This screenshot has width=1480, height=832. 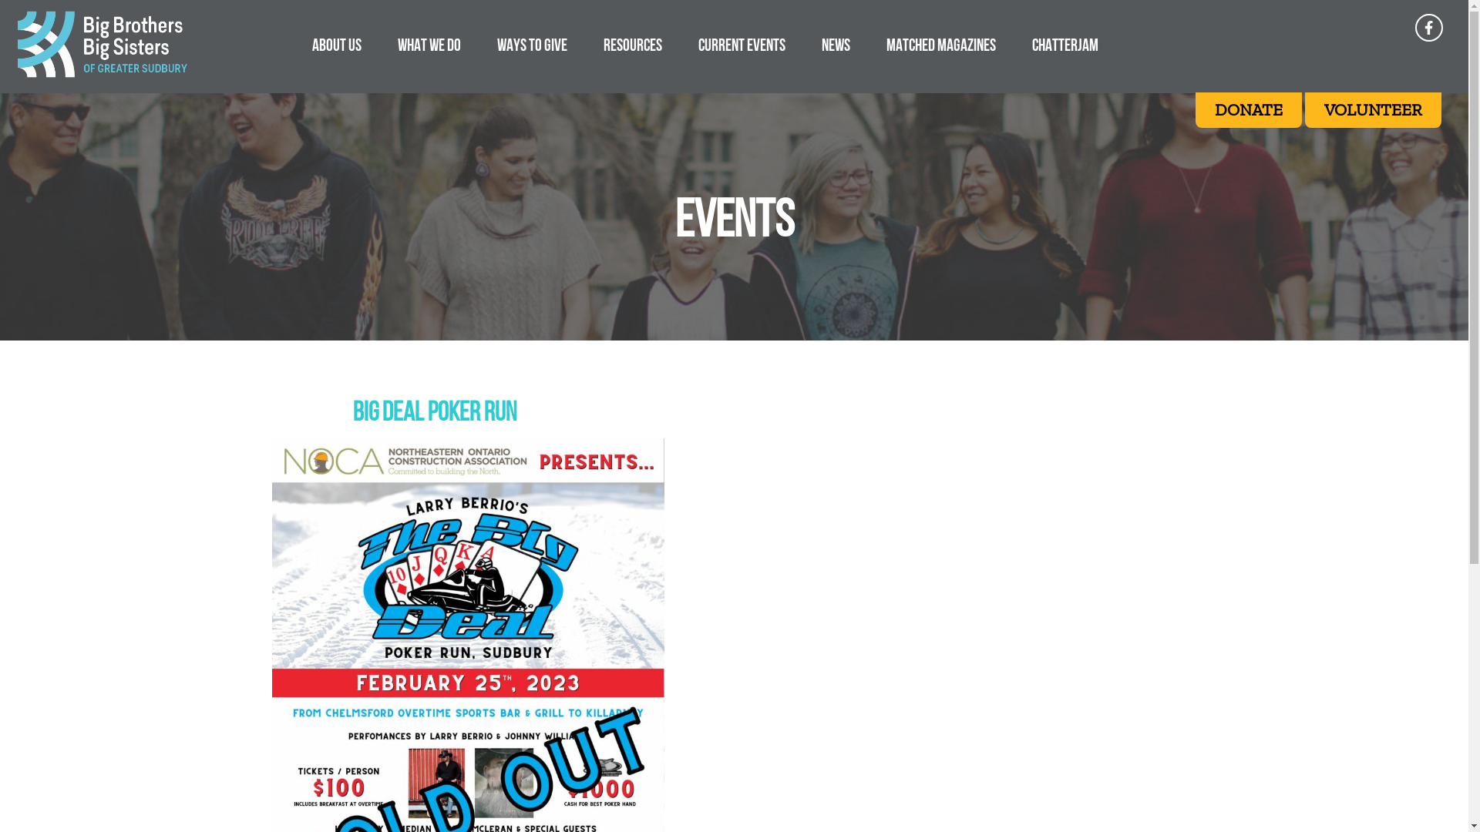 What do you see at coordinates (1065, 45) in the screenshot?
I see `CHATTERJAM` at bounding box center [1065, 45].